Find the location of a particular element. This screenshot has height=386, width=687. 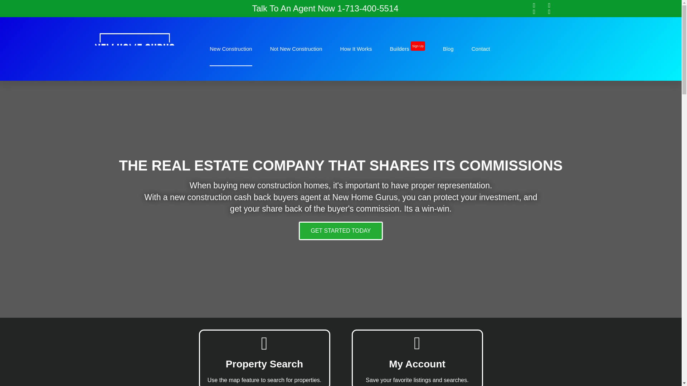

My Account is located at coordinates (417, 364).